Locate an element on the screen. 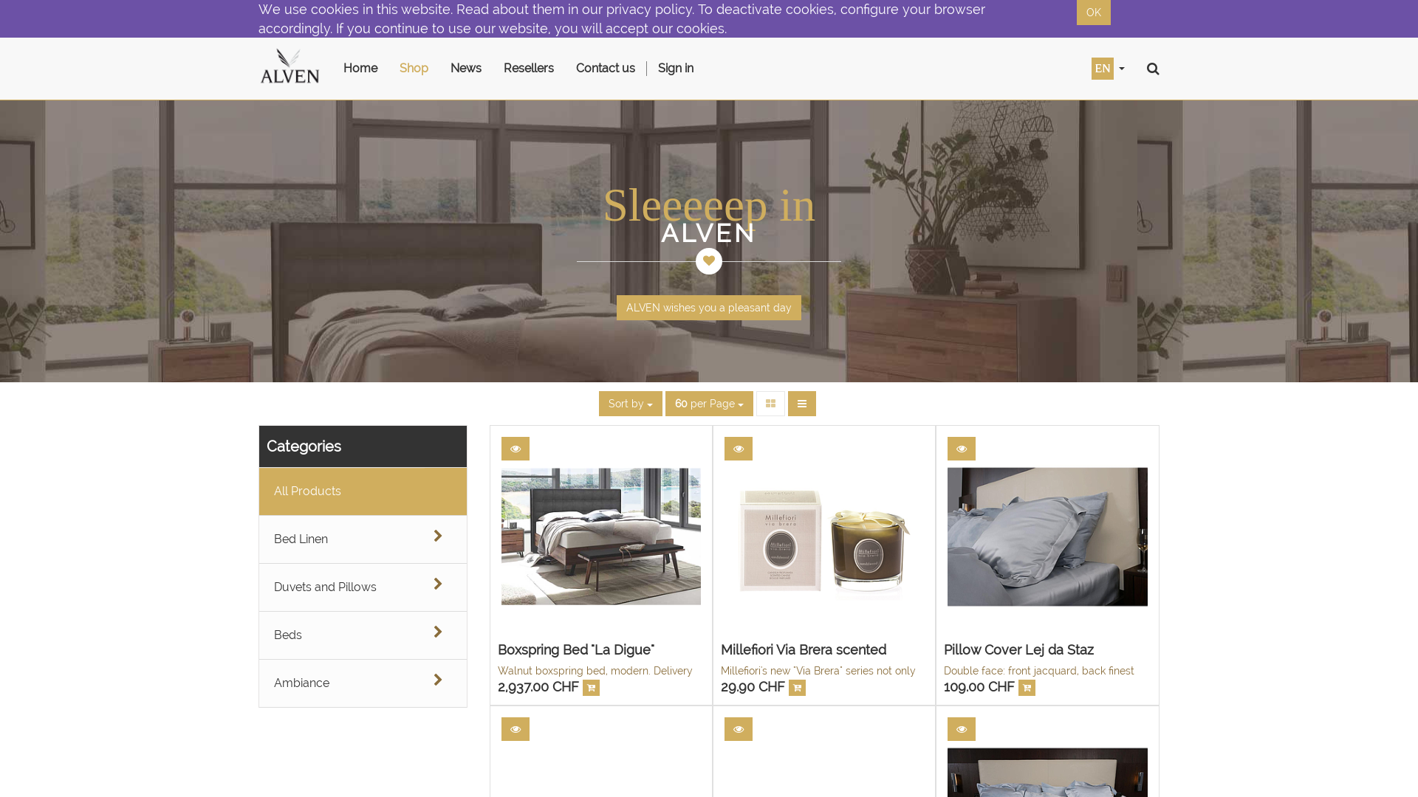  English is located at coordinates (1103, 68).